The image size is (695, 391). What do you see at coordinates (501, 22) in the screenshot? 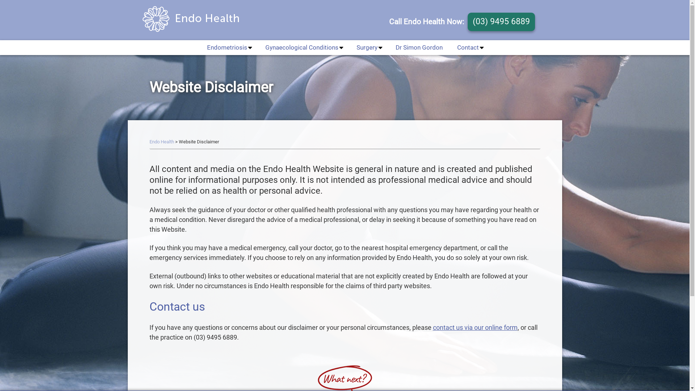
I see `(03) 9495 6889` at bounding box center [501, 22].